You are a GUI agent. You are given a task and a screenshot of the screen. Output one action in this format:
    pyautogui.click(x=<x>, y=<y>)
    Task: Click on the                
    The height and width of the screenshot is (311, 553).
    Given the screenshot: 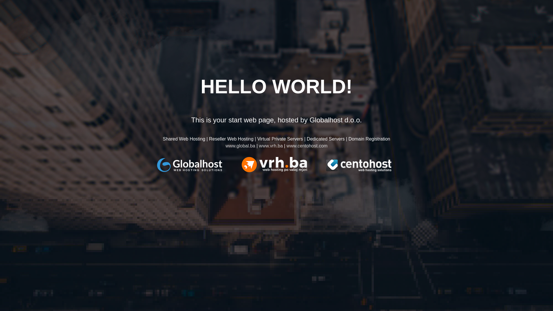 What is the action you would take?
    pyautogui.click(x=199, y=165)
    